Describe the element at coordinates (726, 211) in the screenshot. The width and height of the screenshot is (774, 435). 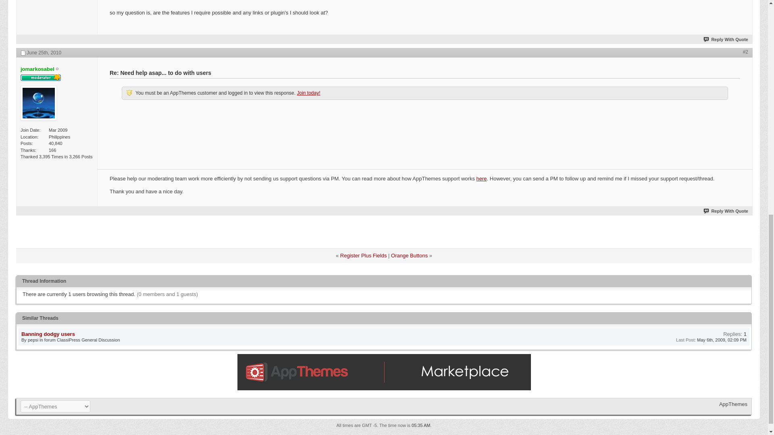
I see `Reply With Quote` at that location.